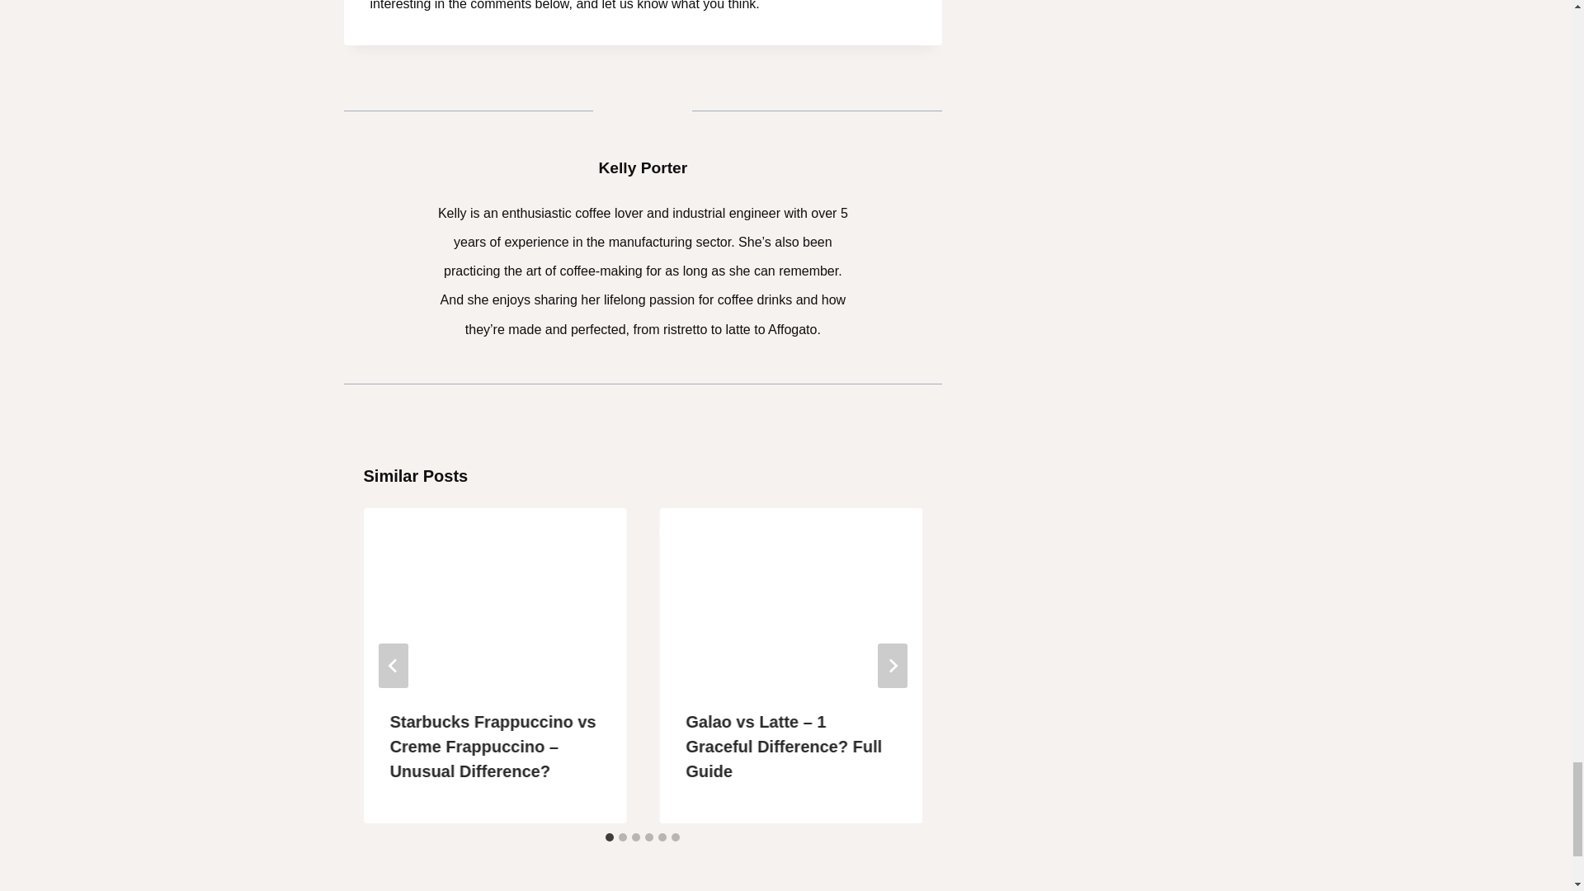 The width and height of the screenshot is (1584, 891). What do you see at coordinates (643, 167) in the screenshot?
I see `Kelly Porter` at bounding box center [643, 167].